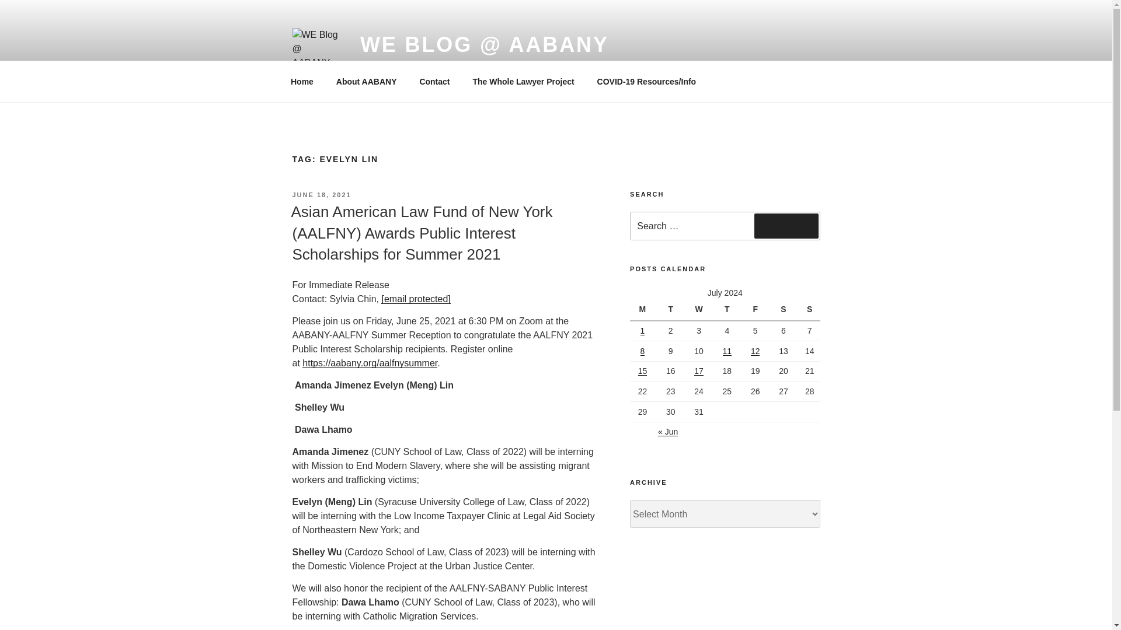  What do you see at coordinates (366, 82) in the screenshot?
I see `About AABANY` at bounding box center [366, 82].